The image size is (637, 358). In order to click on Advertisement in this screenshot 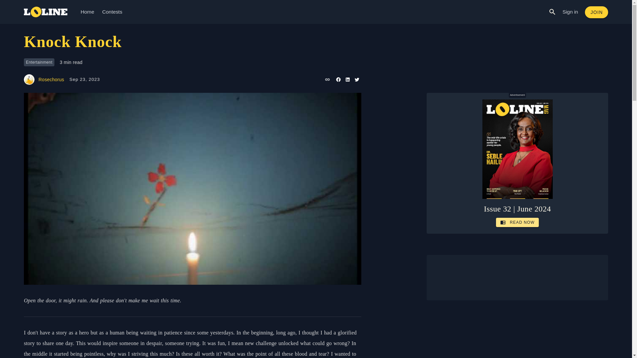, I will do `click(518, 277)`.